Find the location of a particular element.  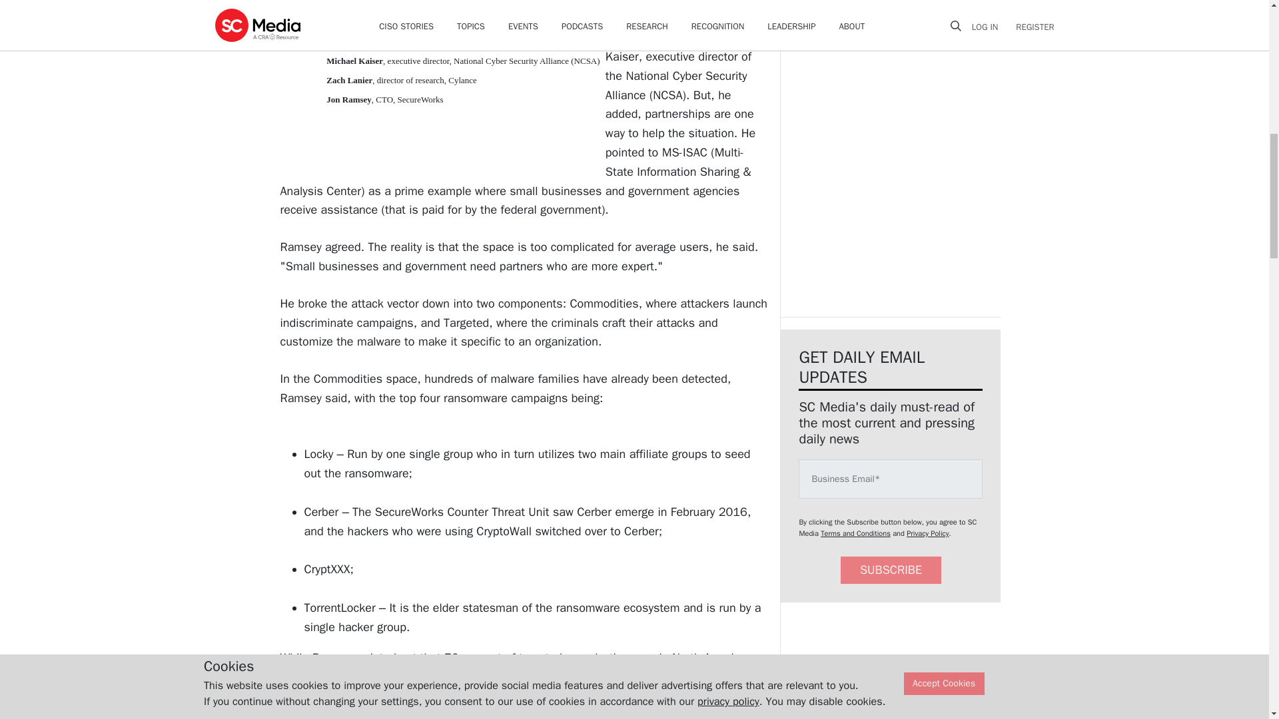

Terms and Conditions is located at coordinates (855, 533).